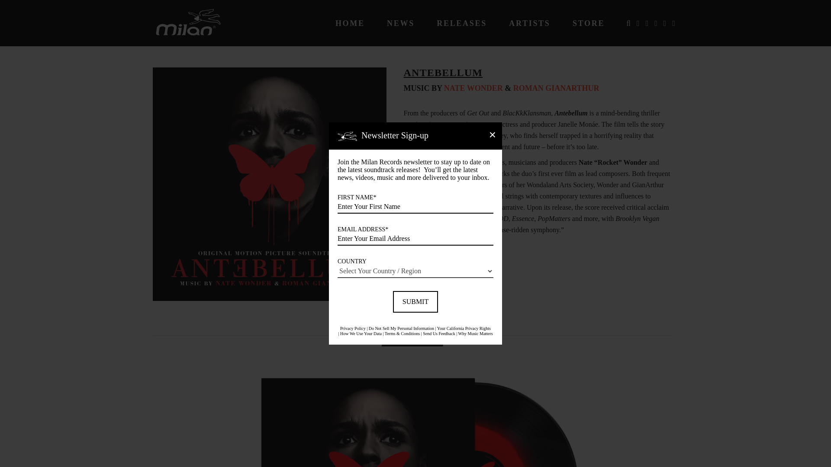 Image resolution: width=831 pixels, height=467 pixels. What do you see at coordinates (439, 333) in the screenshot?
I see `Send Us Feedback` at bounding box center [439, 333].